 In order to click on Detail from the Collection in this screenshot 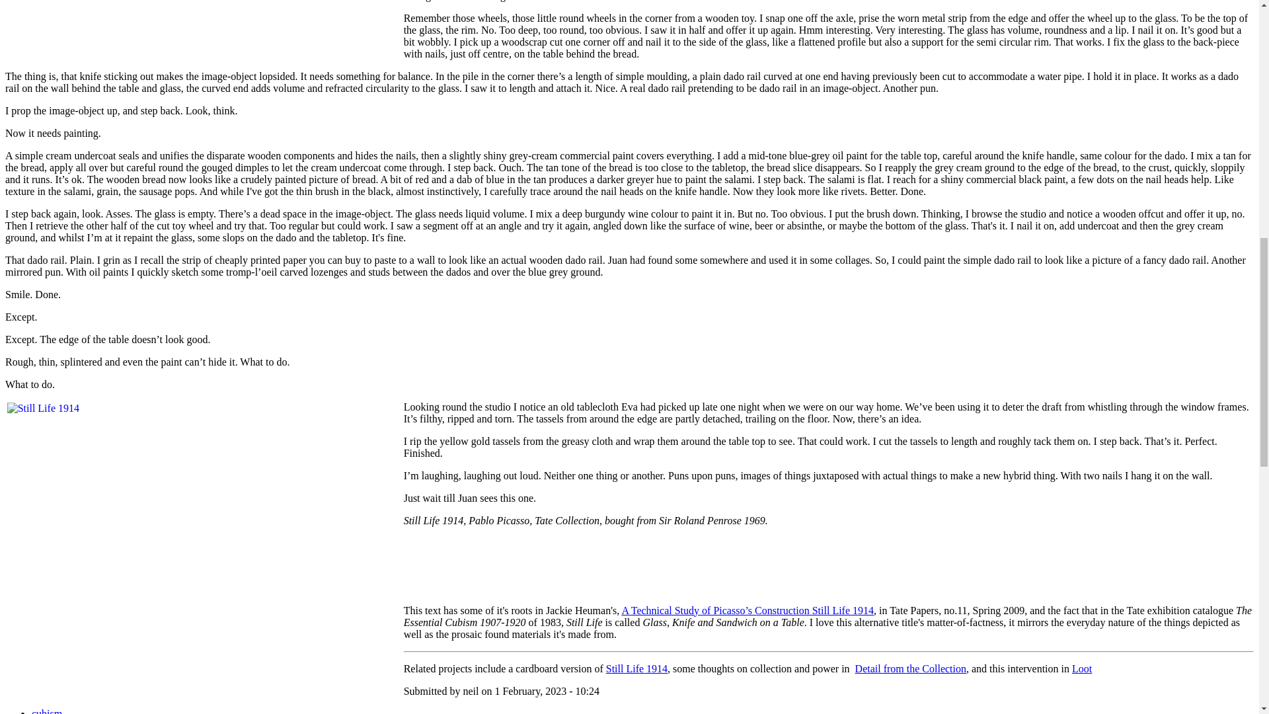, I will do `click(911, 668)`.